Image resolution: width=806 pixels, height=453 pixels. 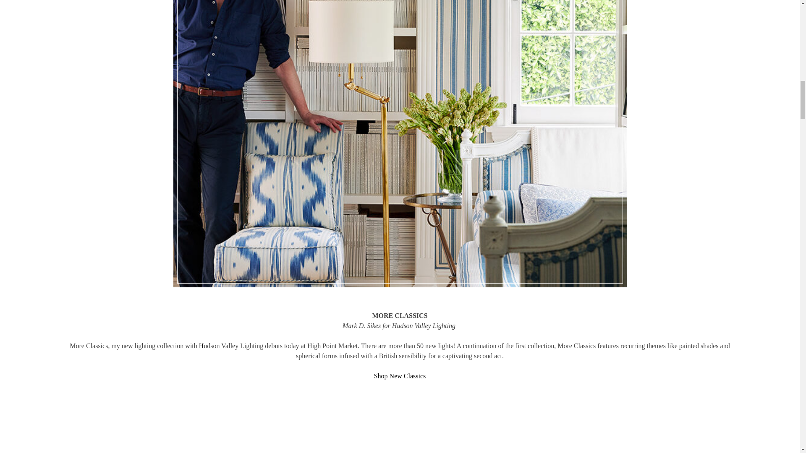 I want to click on H, so click(x=201, y=346).